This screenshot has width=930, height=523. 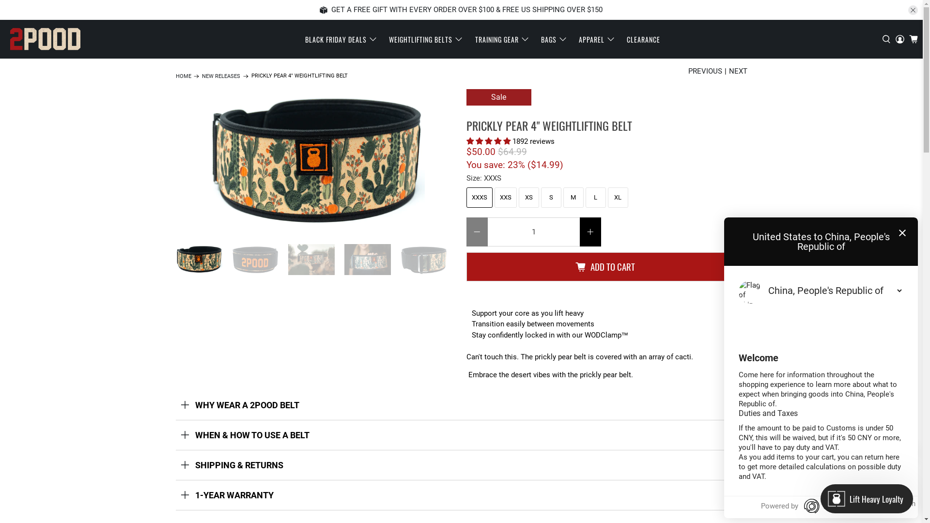 I want to click on WHY WEAR A 2POOD BELT, so click(x=461, y=405).